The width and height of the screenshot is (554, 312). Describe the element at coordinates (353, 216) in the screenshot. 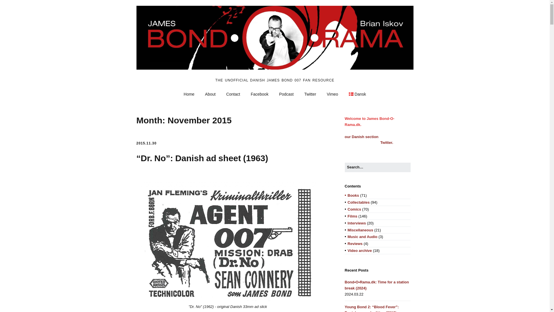

I see `View all posts filed under Films` at that location.